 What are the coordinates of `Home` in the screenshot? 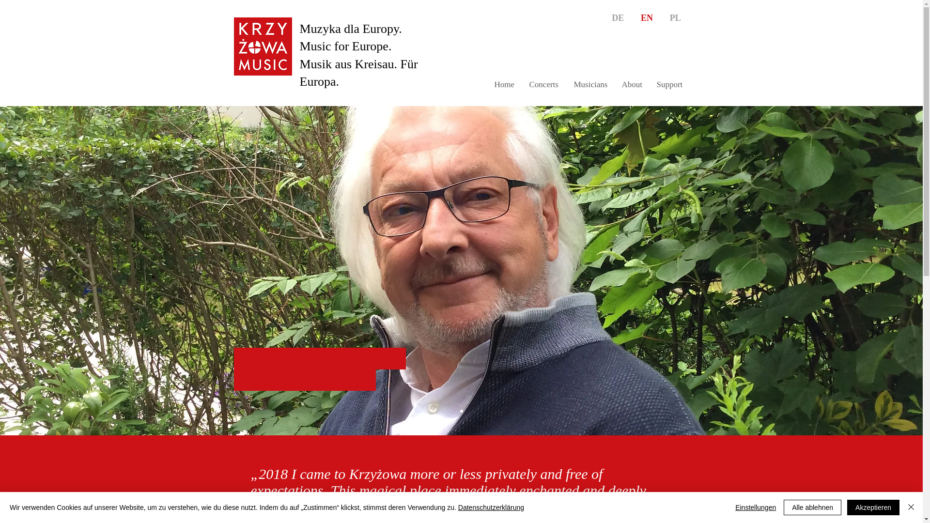 It's located at (505, 84).